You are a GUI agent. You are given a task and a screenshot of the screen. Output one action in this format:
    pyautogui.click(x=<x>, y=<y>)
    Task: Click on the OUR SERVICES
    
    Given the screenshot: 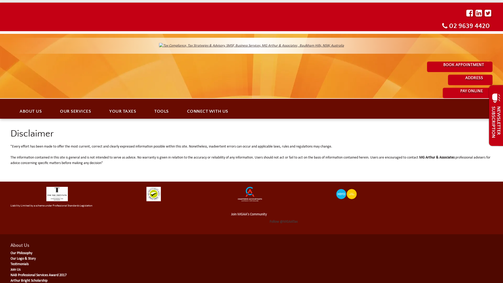 What is the action you would take?
    pyautogui.click(x=75, y=112)
    